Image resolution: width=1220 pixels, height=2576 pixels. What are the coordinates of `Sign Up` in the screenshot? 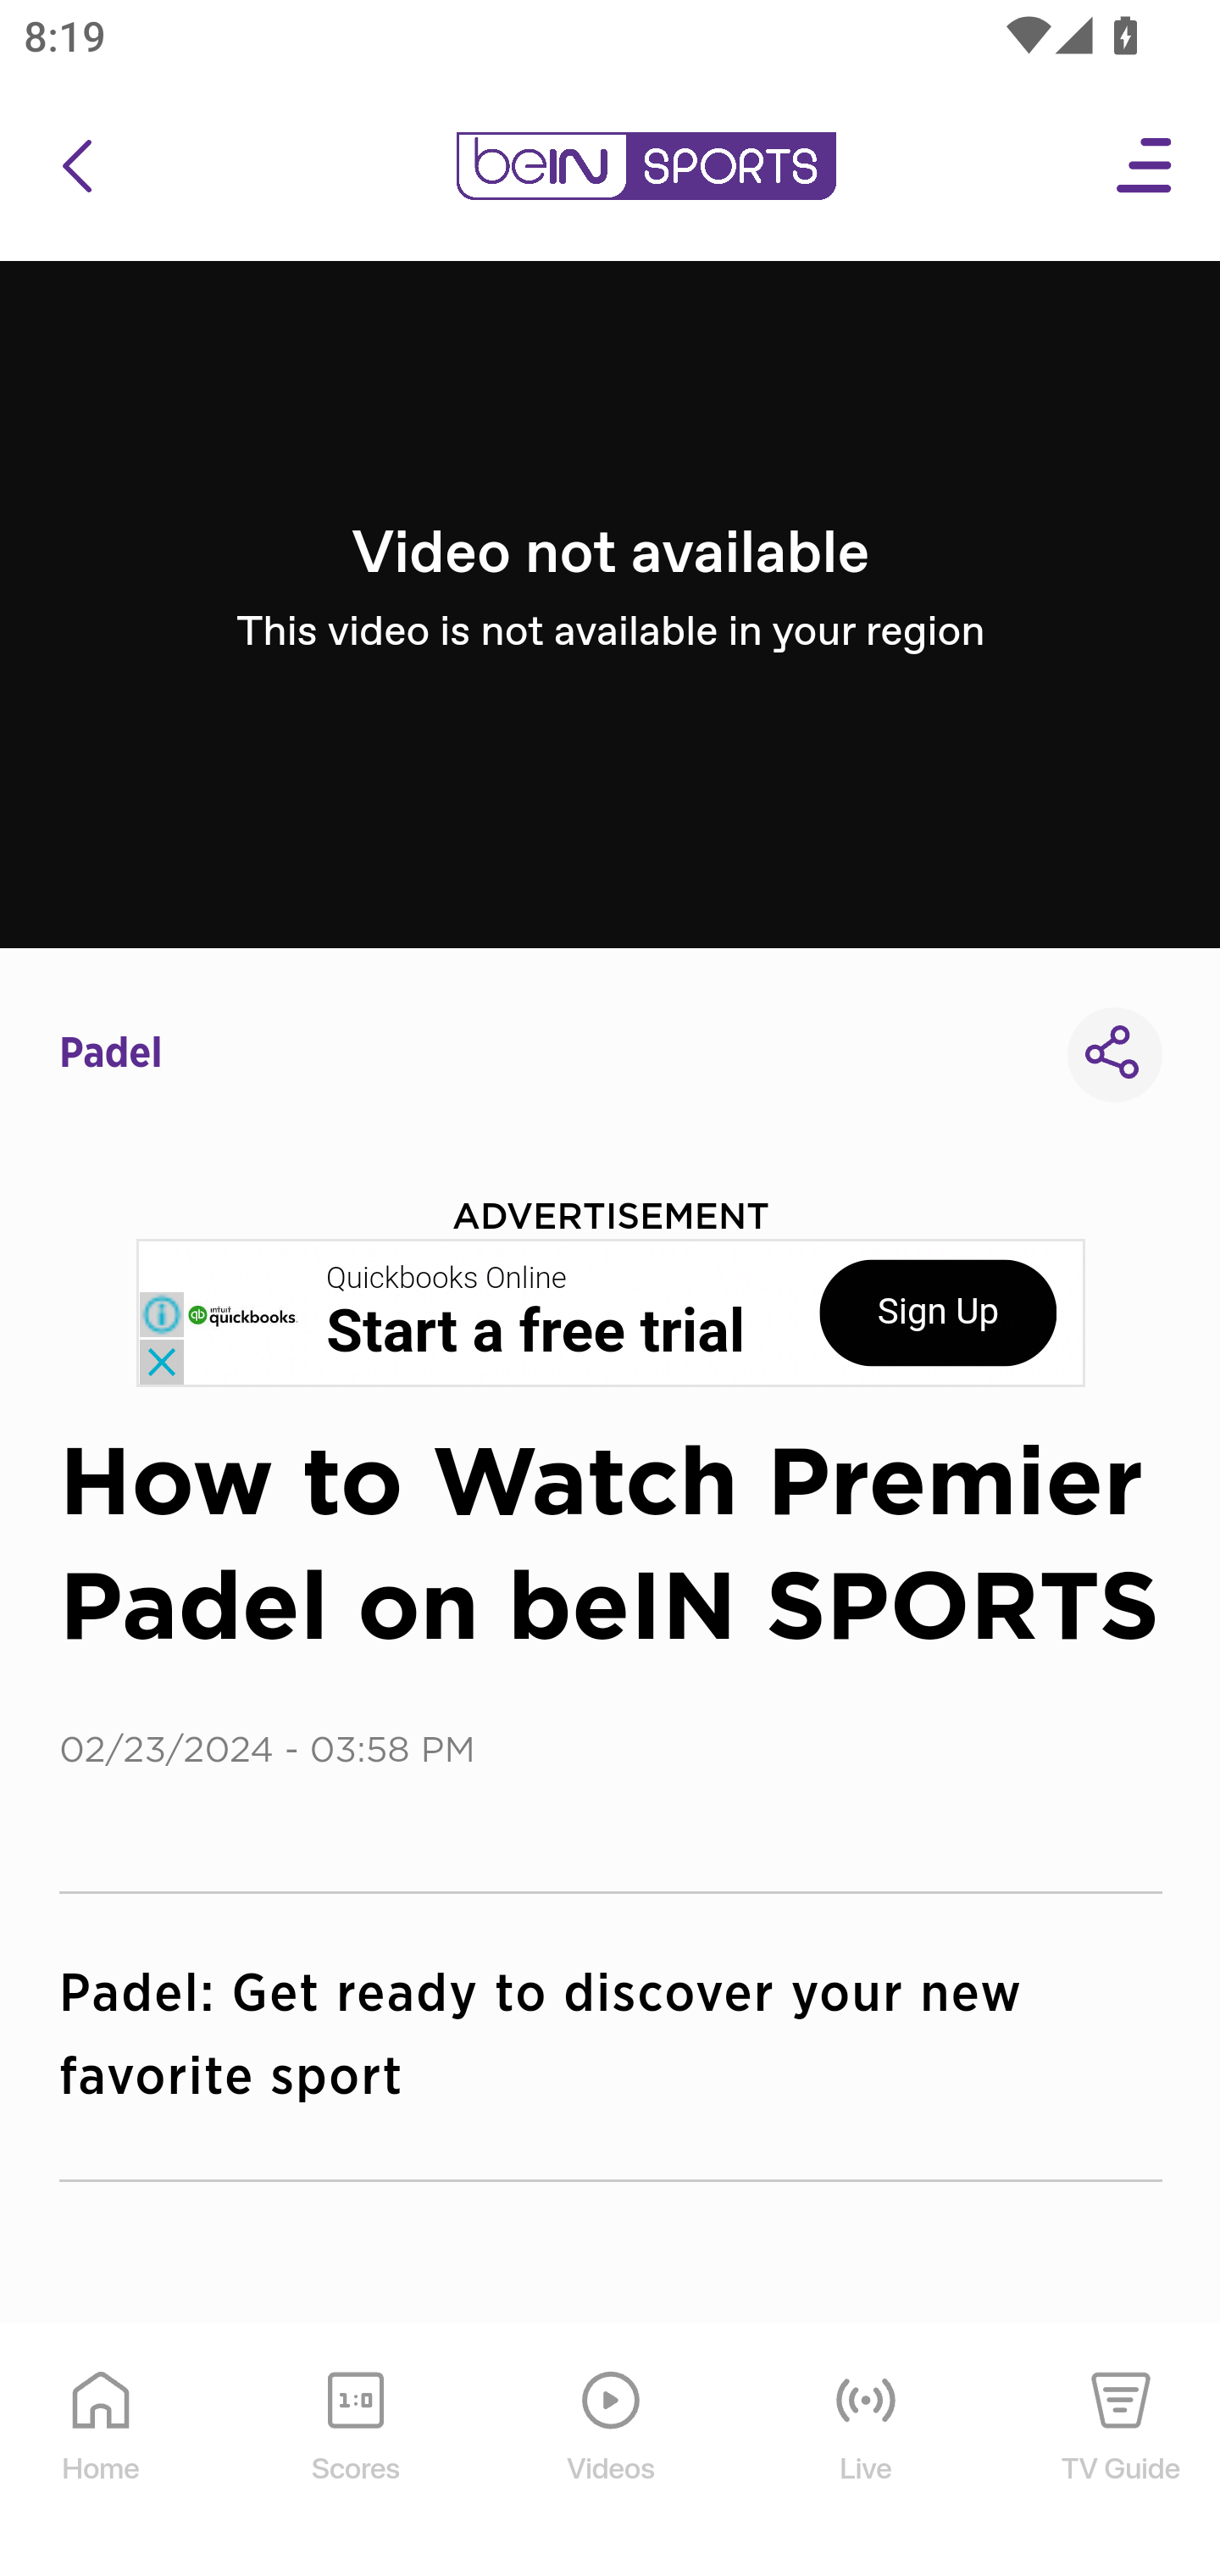 It's located at (938, 1313).